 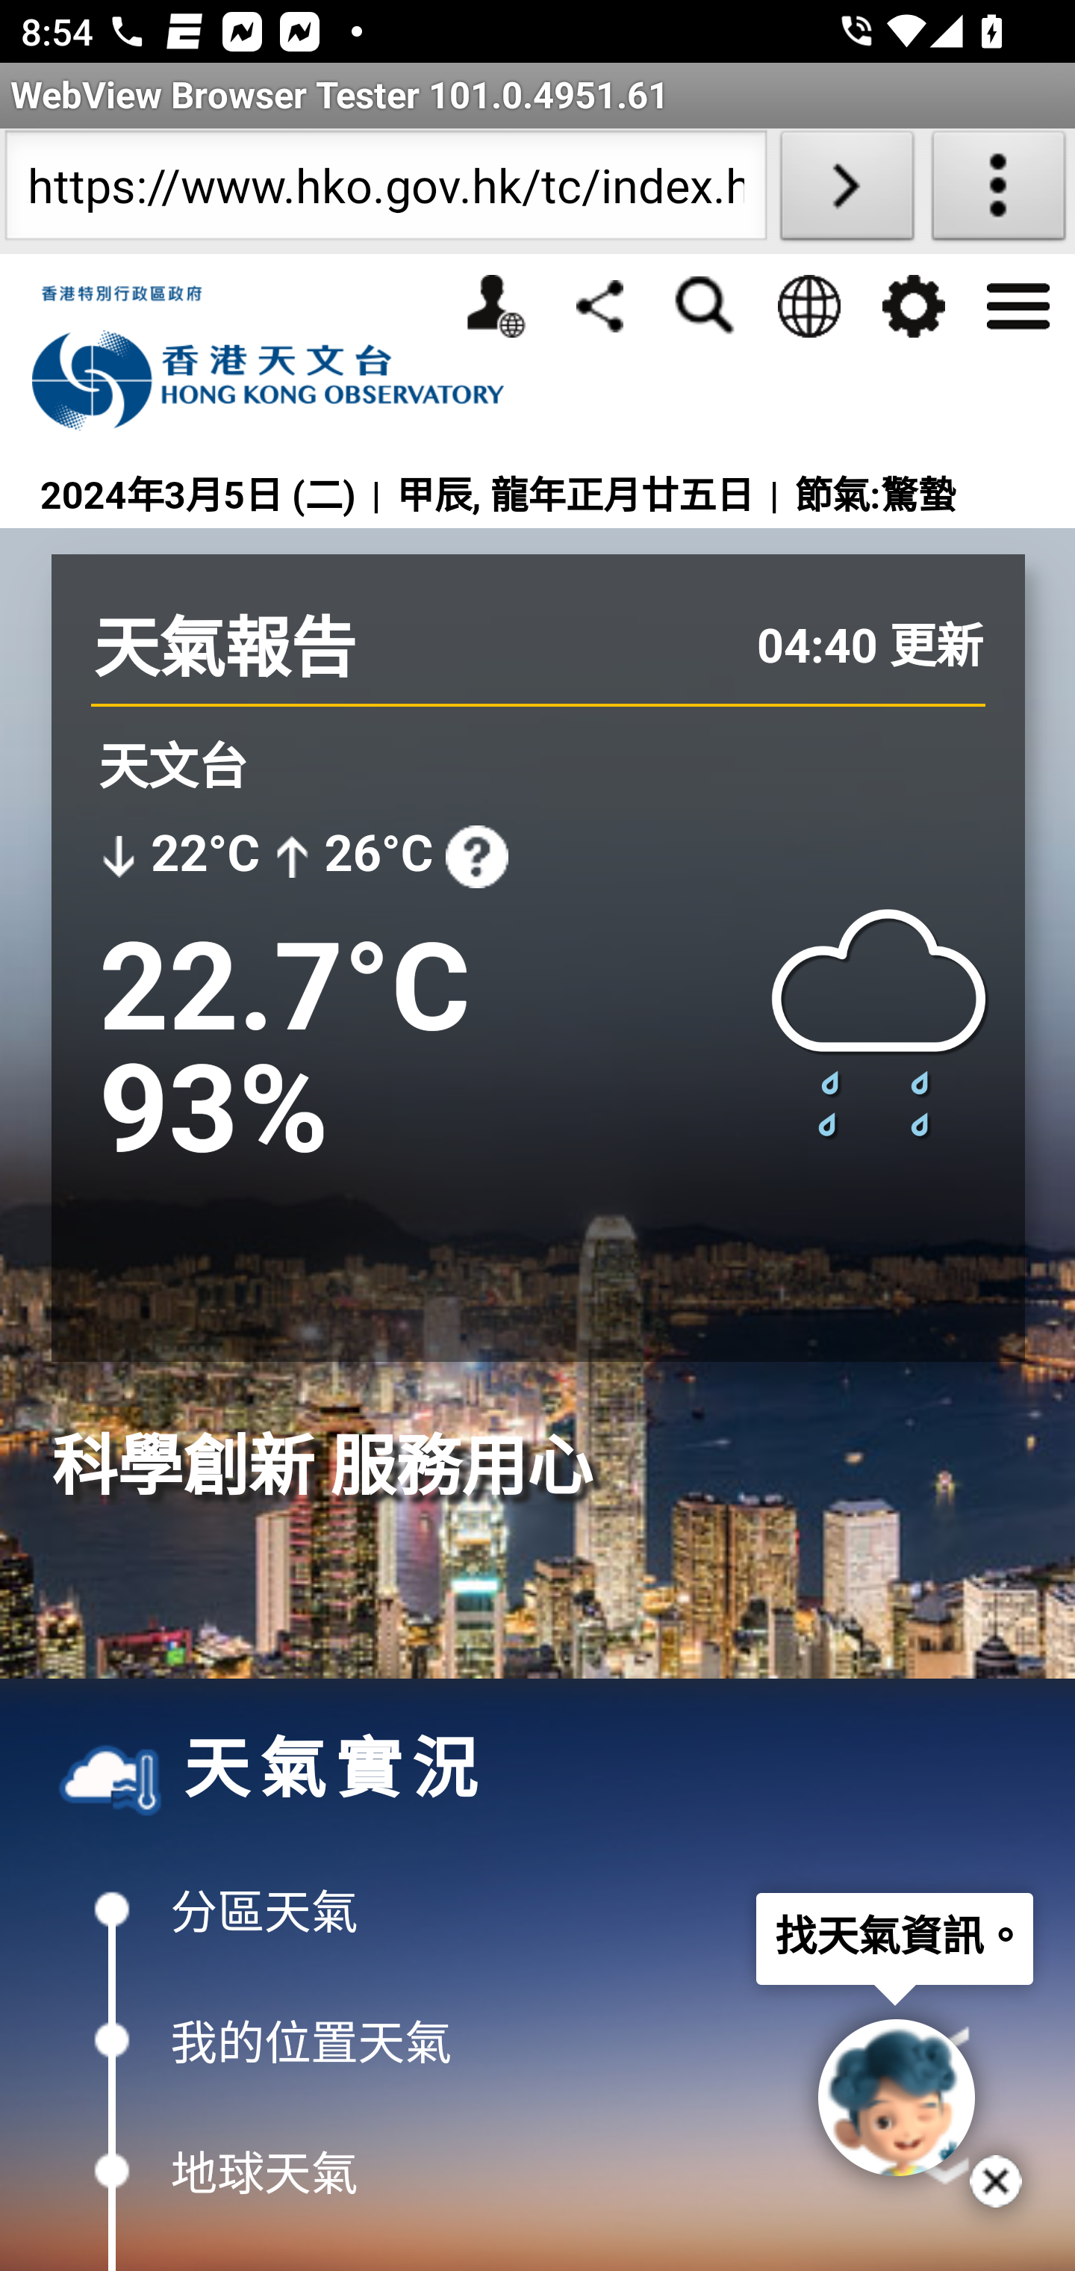 What do you see at coordinates (896, 2097) in the screenshot?
I see `與「度天隊長」聊天` at bounding box center [896, 2097].